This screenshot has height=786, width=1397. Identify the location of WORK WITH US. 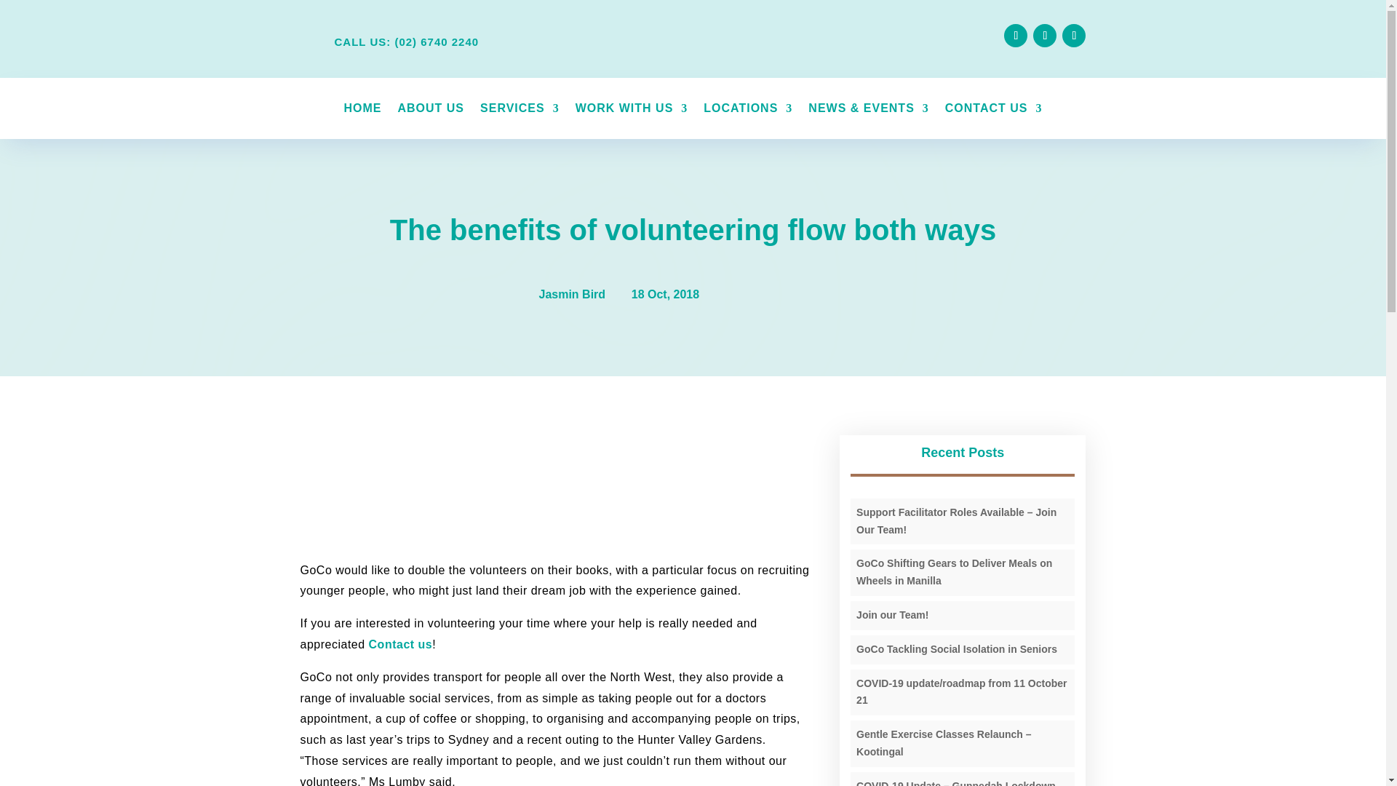
(632, 111).